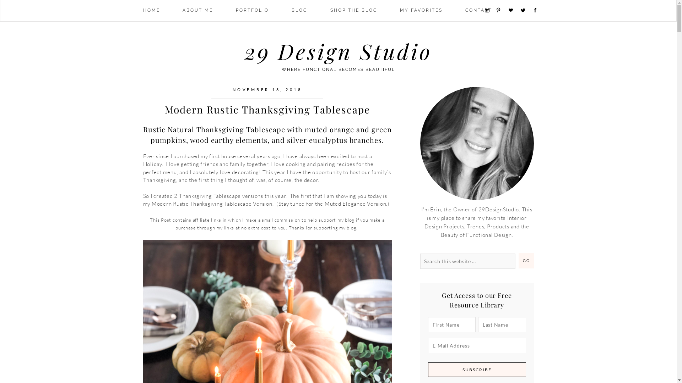 This screenshot has height=383, width=682. I want to click on Facebook, so click(538, 11).